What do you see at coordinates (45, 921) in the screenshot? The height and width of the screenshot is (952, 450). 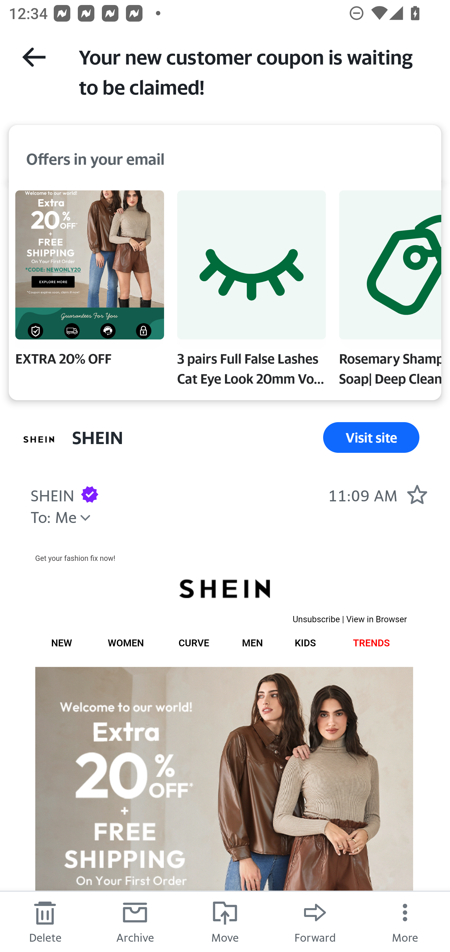 I see `Delete` at bounding box center [45, 921].